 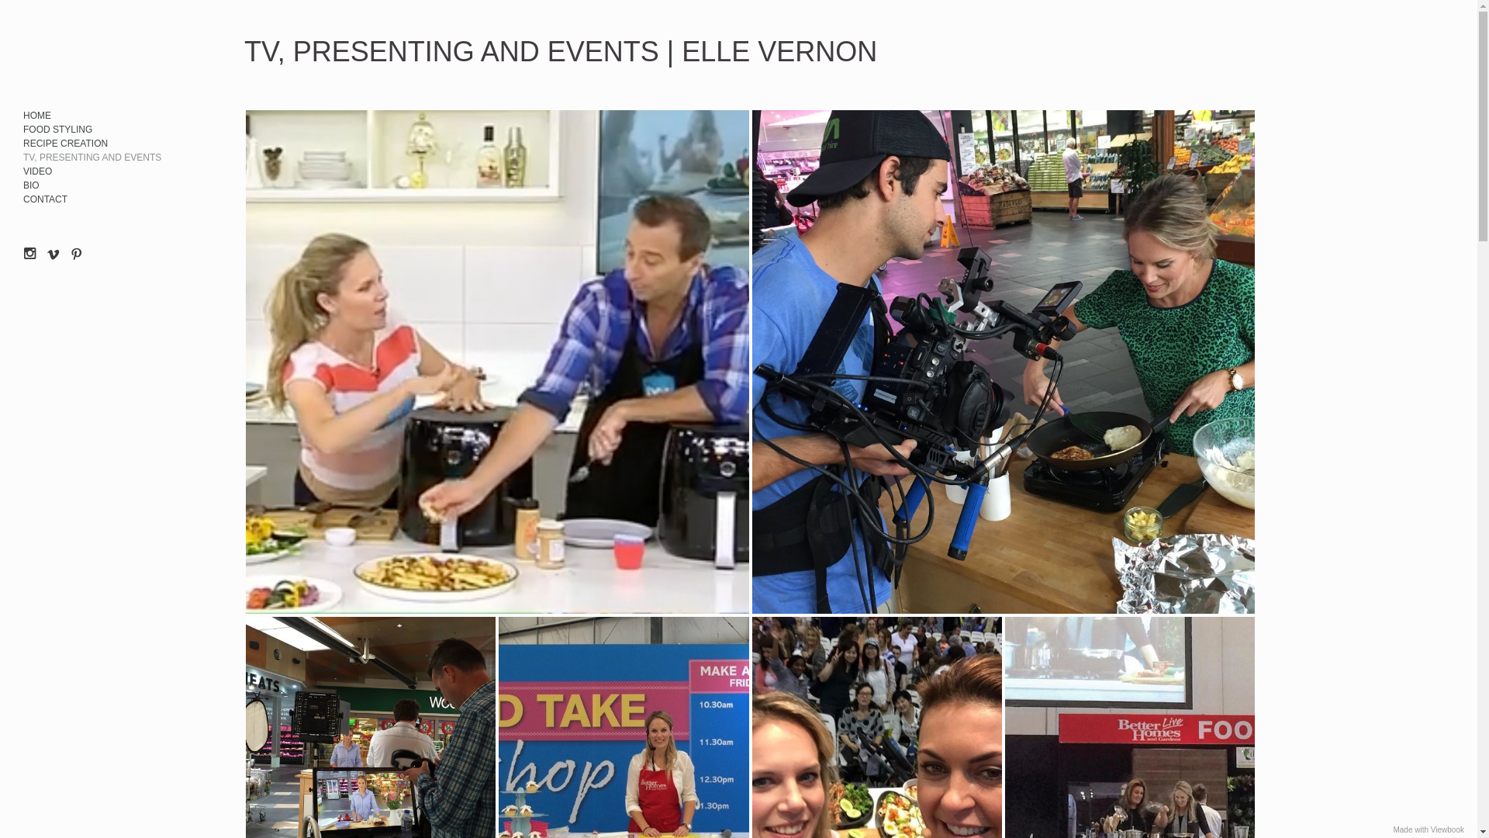 What do you see at coordinates (65, 144) in the screenshot?
I see `RECIPE CREATION` at bounding box center [65, 144].